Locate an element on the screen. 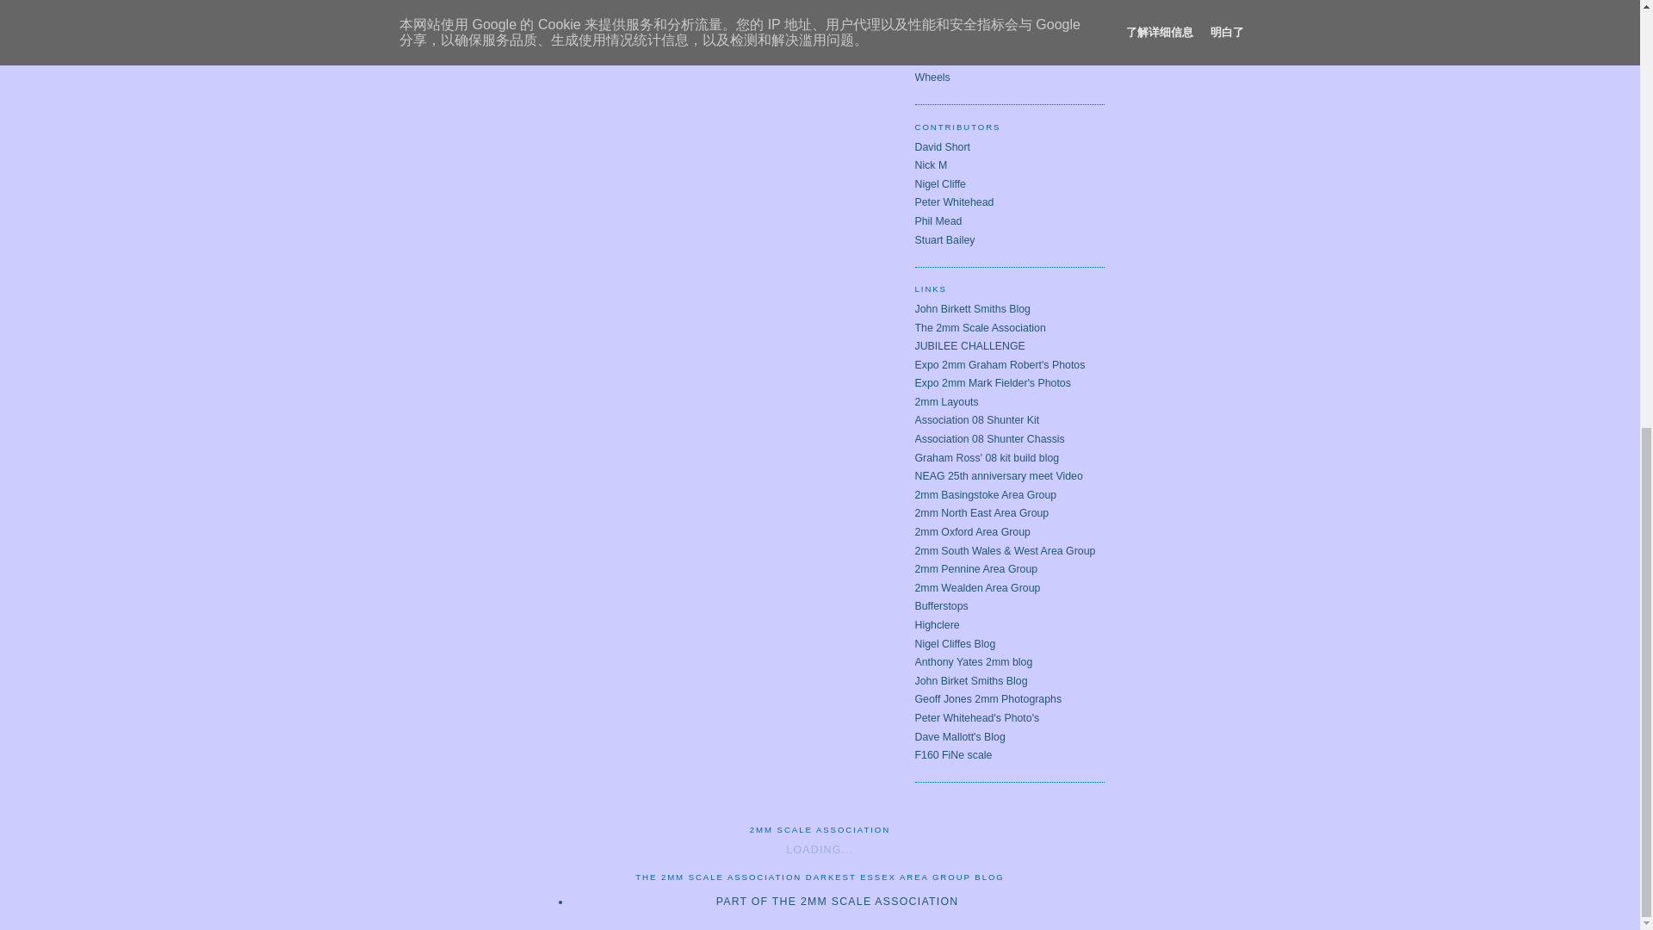 The height and width of the screenshot is (930, 1653). Expo 2mm Mark Fielder's Photos is located at coordinates (992, 383).